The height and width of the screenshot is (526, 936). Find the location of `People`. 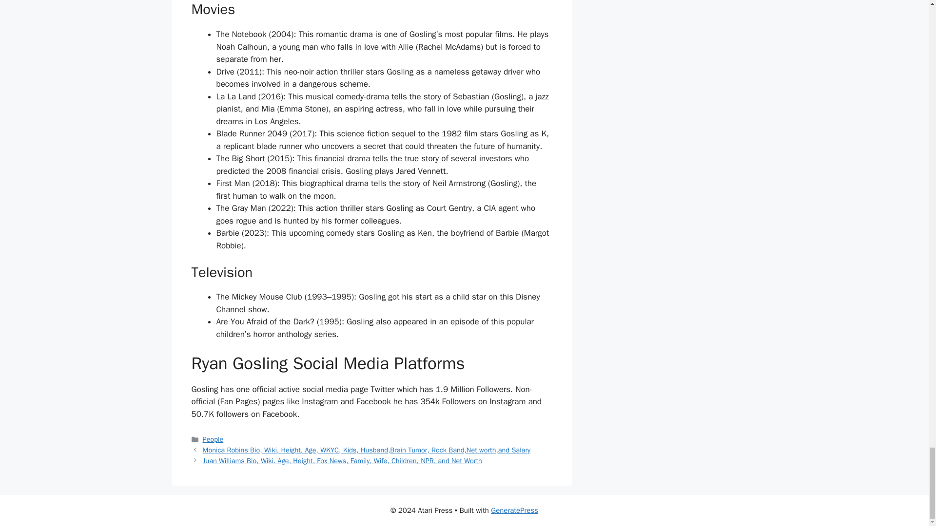

People is located at coordinates (213, 439).